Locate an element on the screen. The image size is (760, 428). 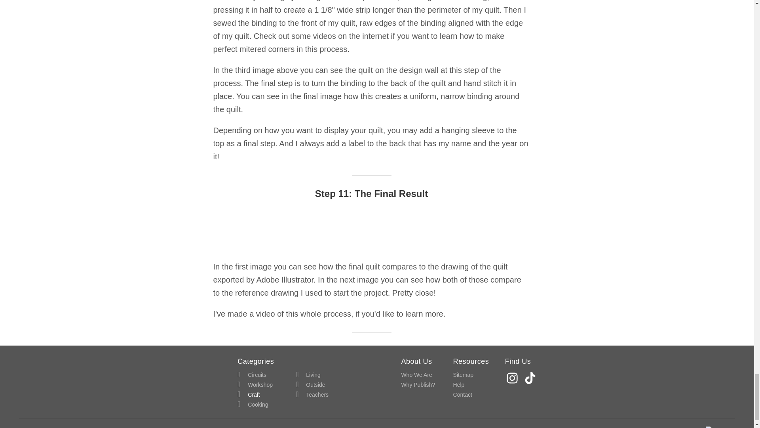
Craft is located at coordinates (249, 395).